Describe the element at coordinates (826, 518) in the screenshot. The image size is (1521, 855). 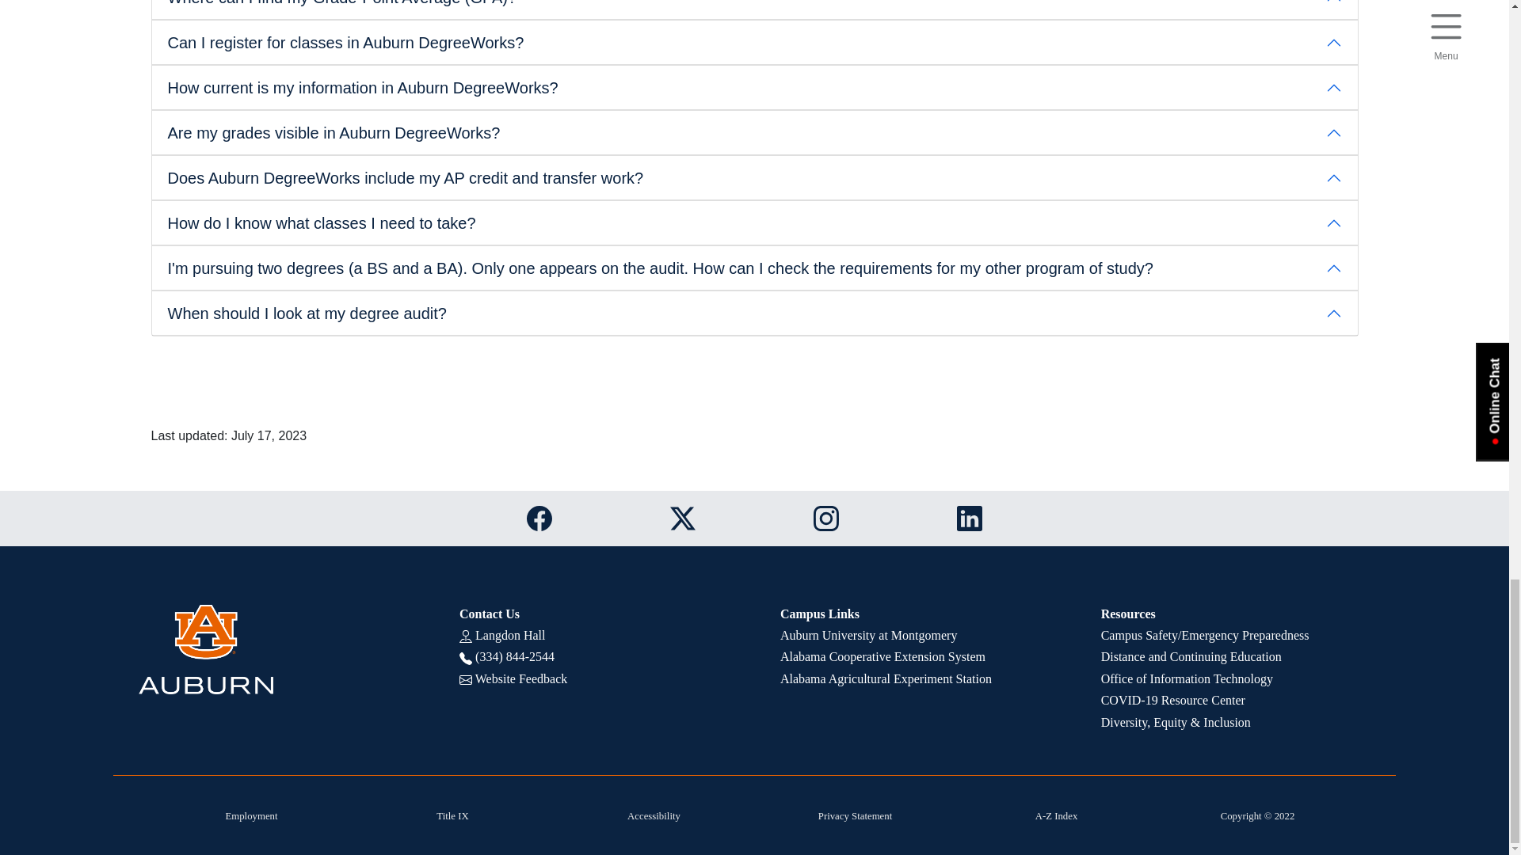
I see `Instagram logo` at that location.